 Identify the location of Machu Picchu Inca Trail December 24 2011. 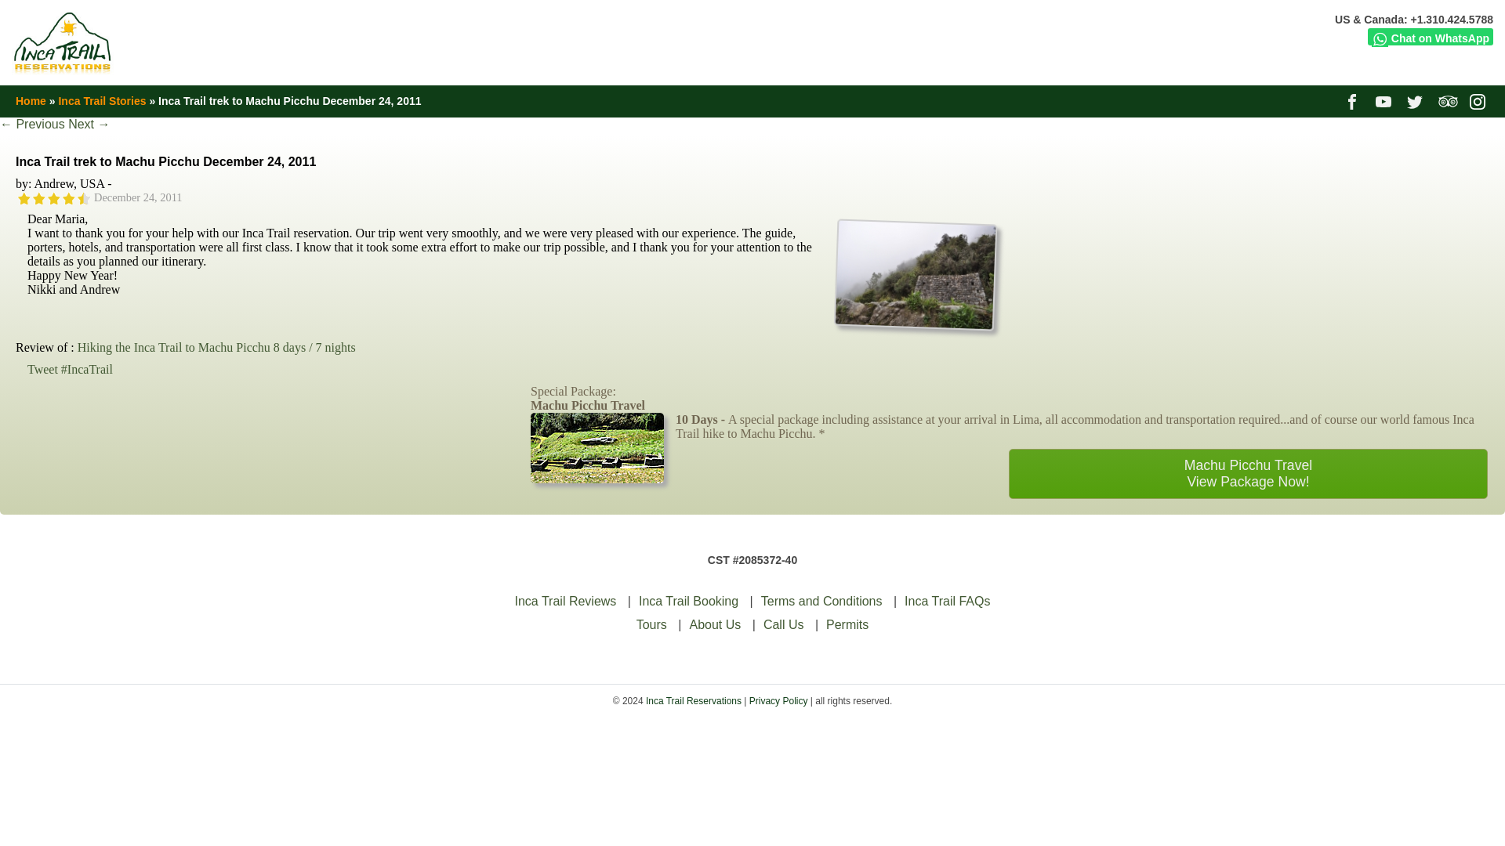
(913, 271).